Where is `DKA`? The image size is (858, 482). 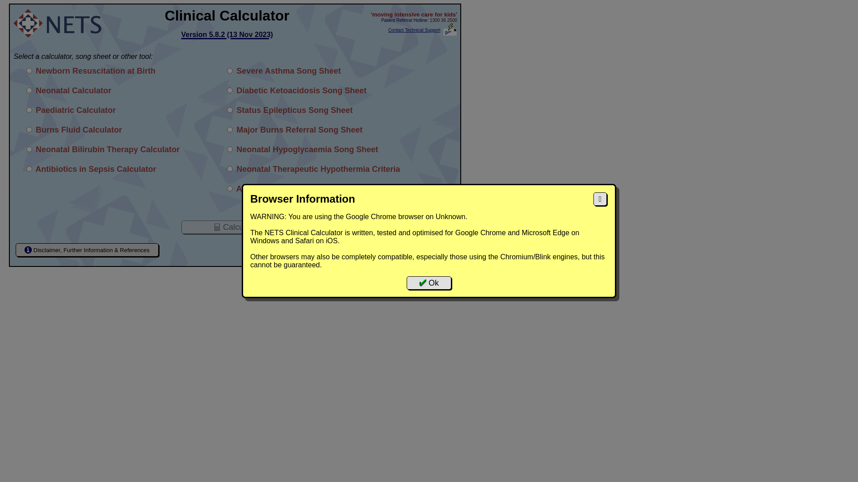 DKA is located at coordinates (230, 90).